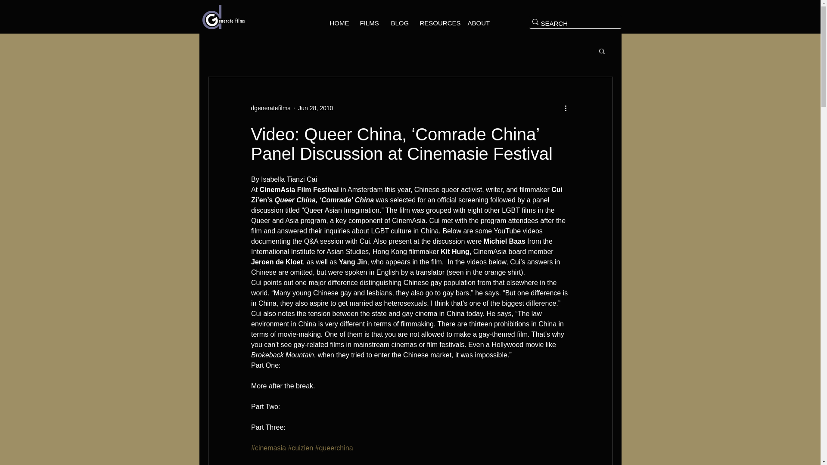 The image size is (827, 465). I want to click on BLOG, so click(398, 23).